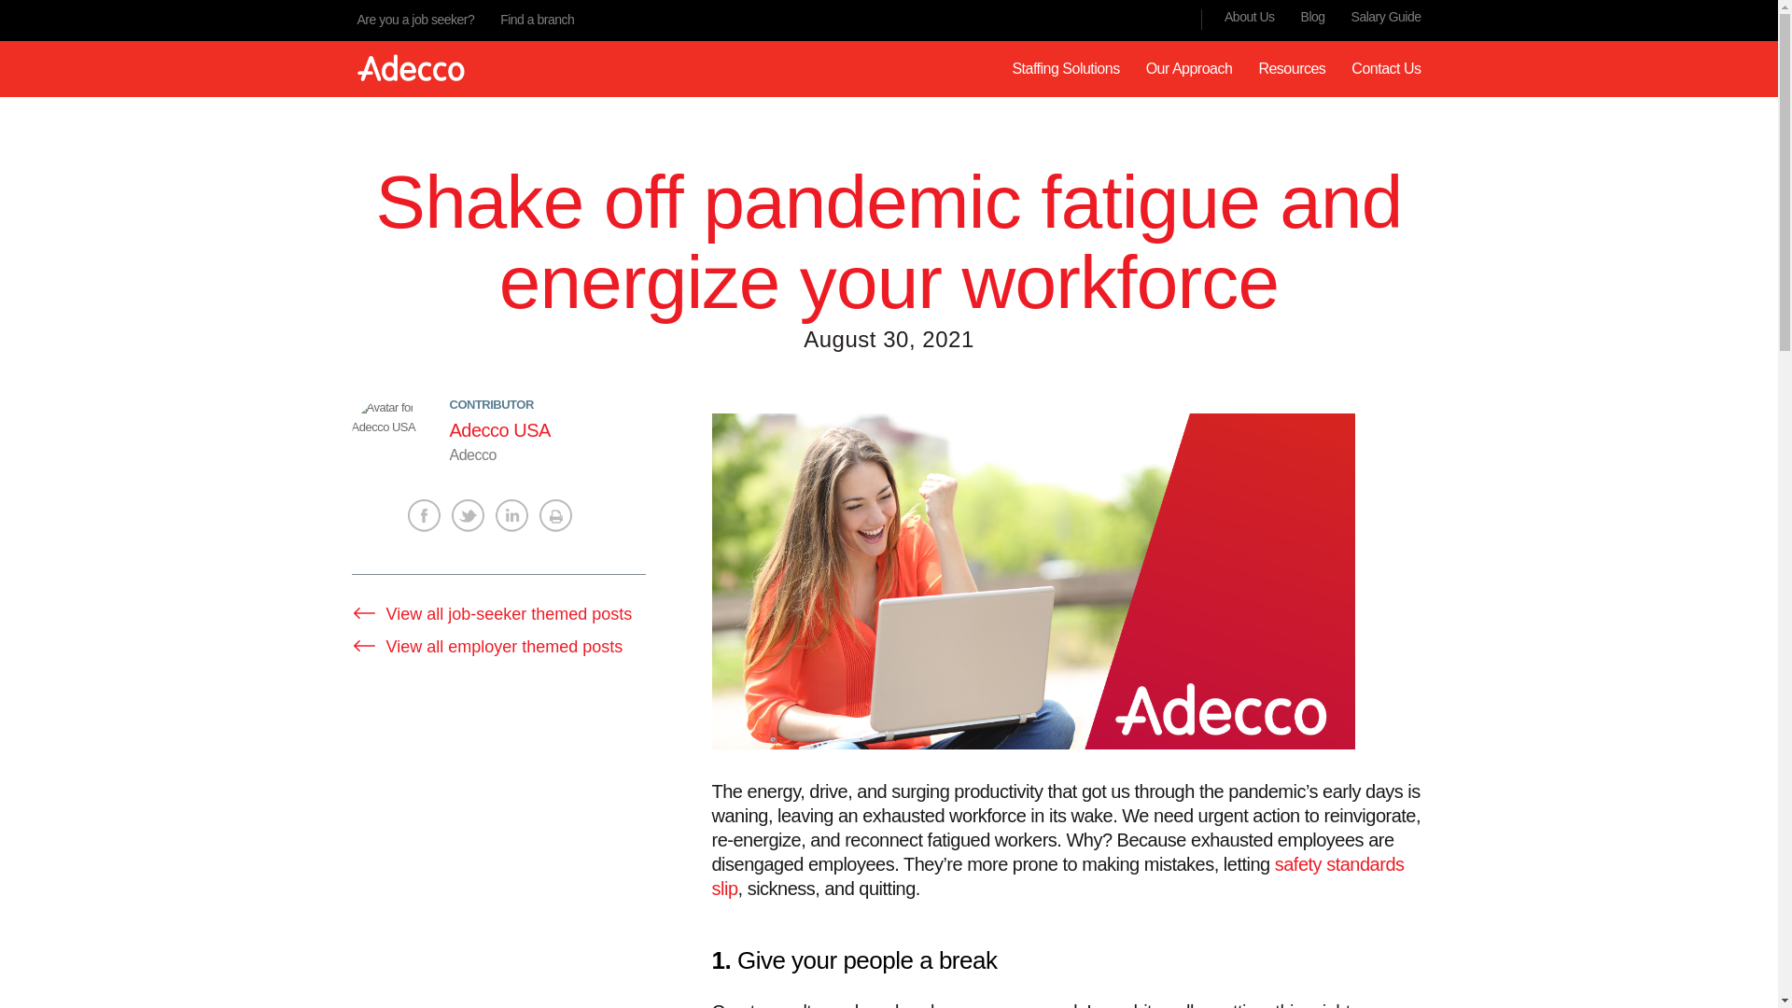  I want to click on Resources, so click(1292, 67).